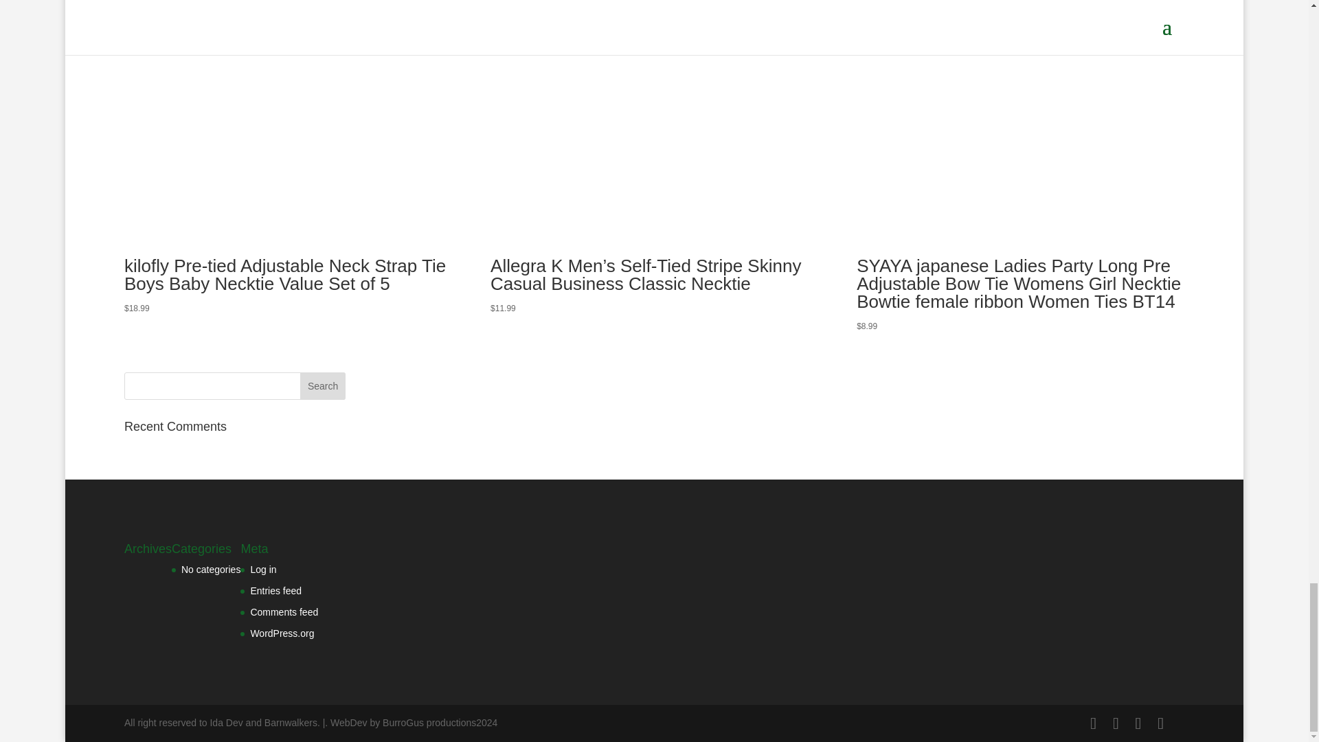 This screenshot has height=742, width=1319. What do you see at coordinates (282, 633) in the screenshot?
I see `WordPress.org` at bounding box center [282, 633].